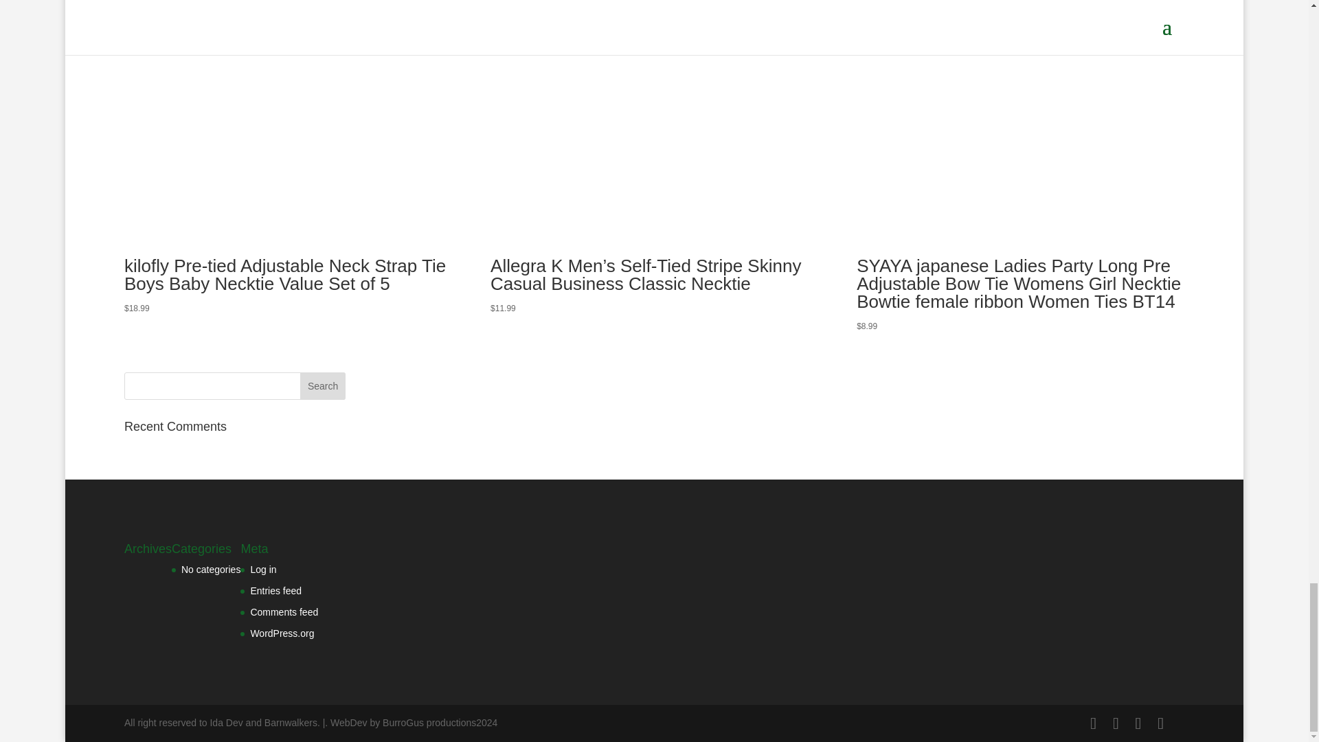 This screenshot has height=742, width=1319. What do you see at coordinates (282, 633) in the screenshot?
I see `WordPress.org` at bounding box center [282, 633].